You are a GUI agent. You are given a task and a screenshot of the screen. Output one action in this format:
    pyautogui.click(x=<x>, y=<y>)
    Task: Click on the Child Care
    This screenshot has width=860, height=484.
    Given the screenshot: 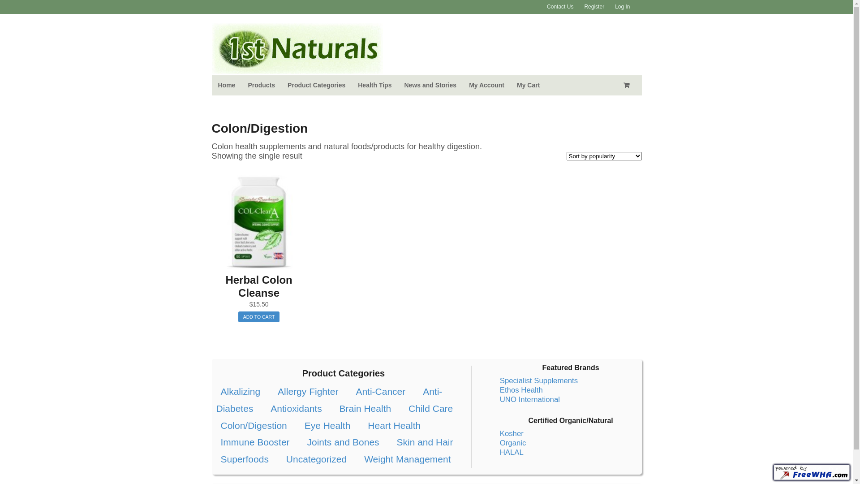 What is the action you would take?
    pyautogui.click(x=431, y=409)
    